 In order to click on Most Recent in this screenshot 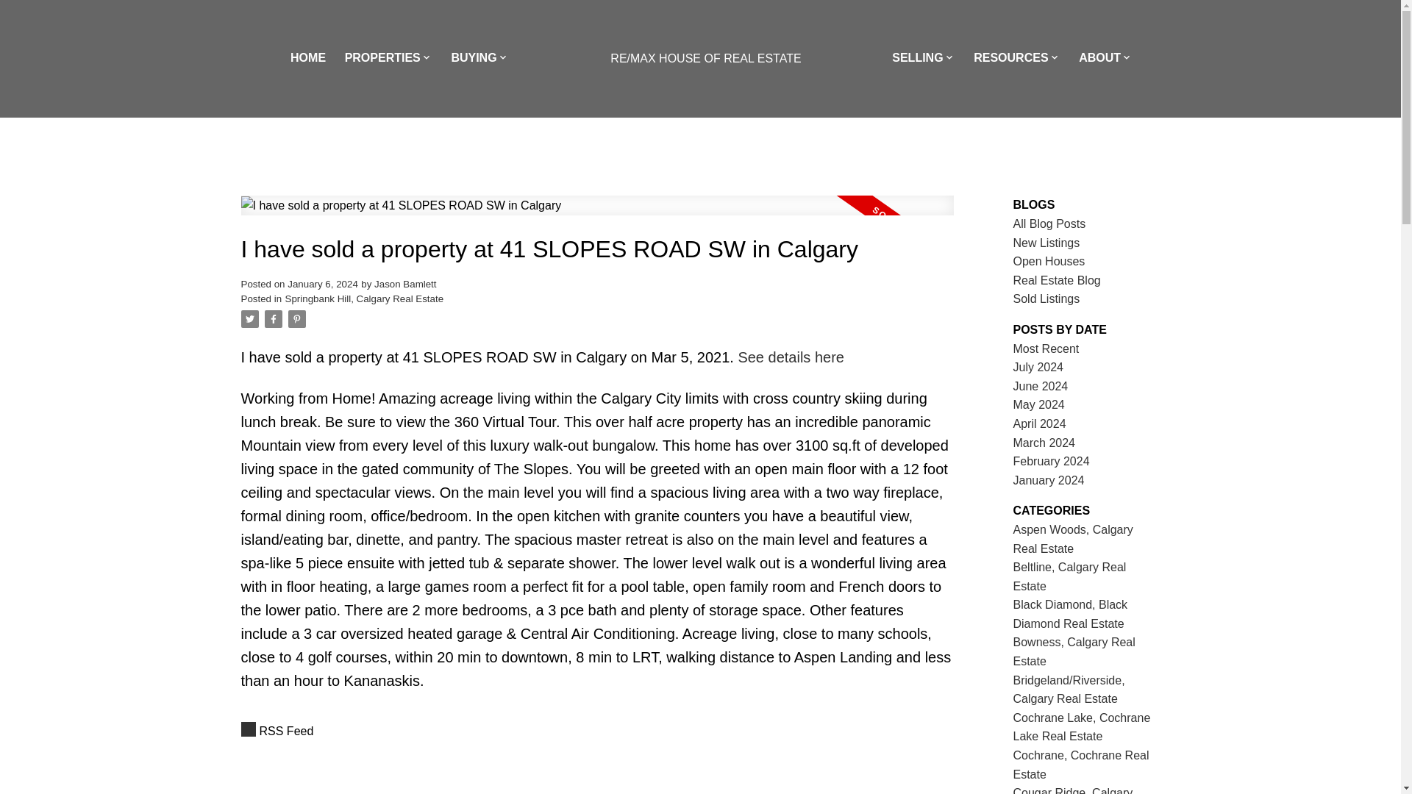, I will do `click(1046, 348)`.